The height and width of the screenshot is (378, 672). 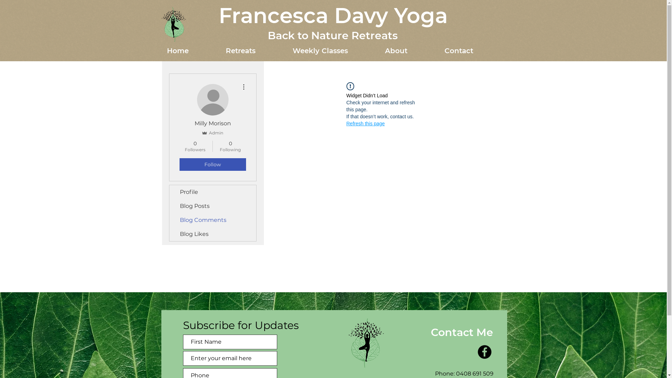 What do you see at coordinates (212, 164) in the screenshot?
I see `Follow` at bounding box center [212, 164].